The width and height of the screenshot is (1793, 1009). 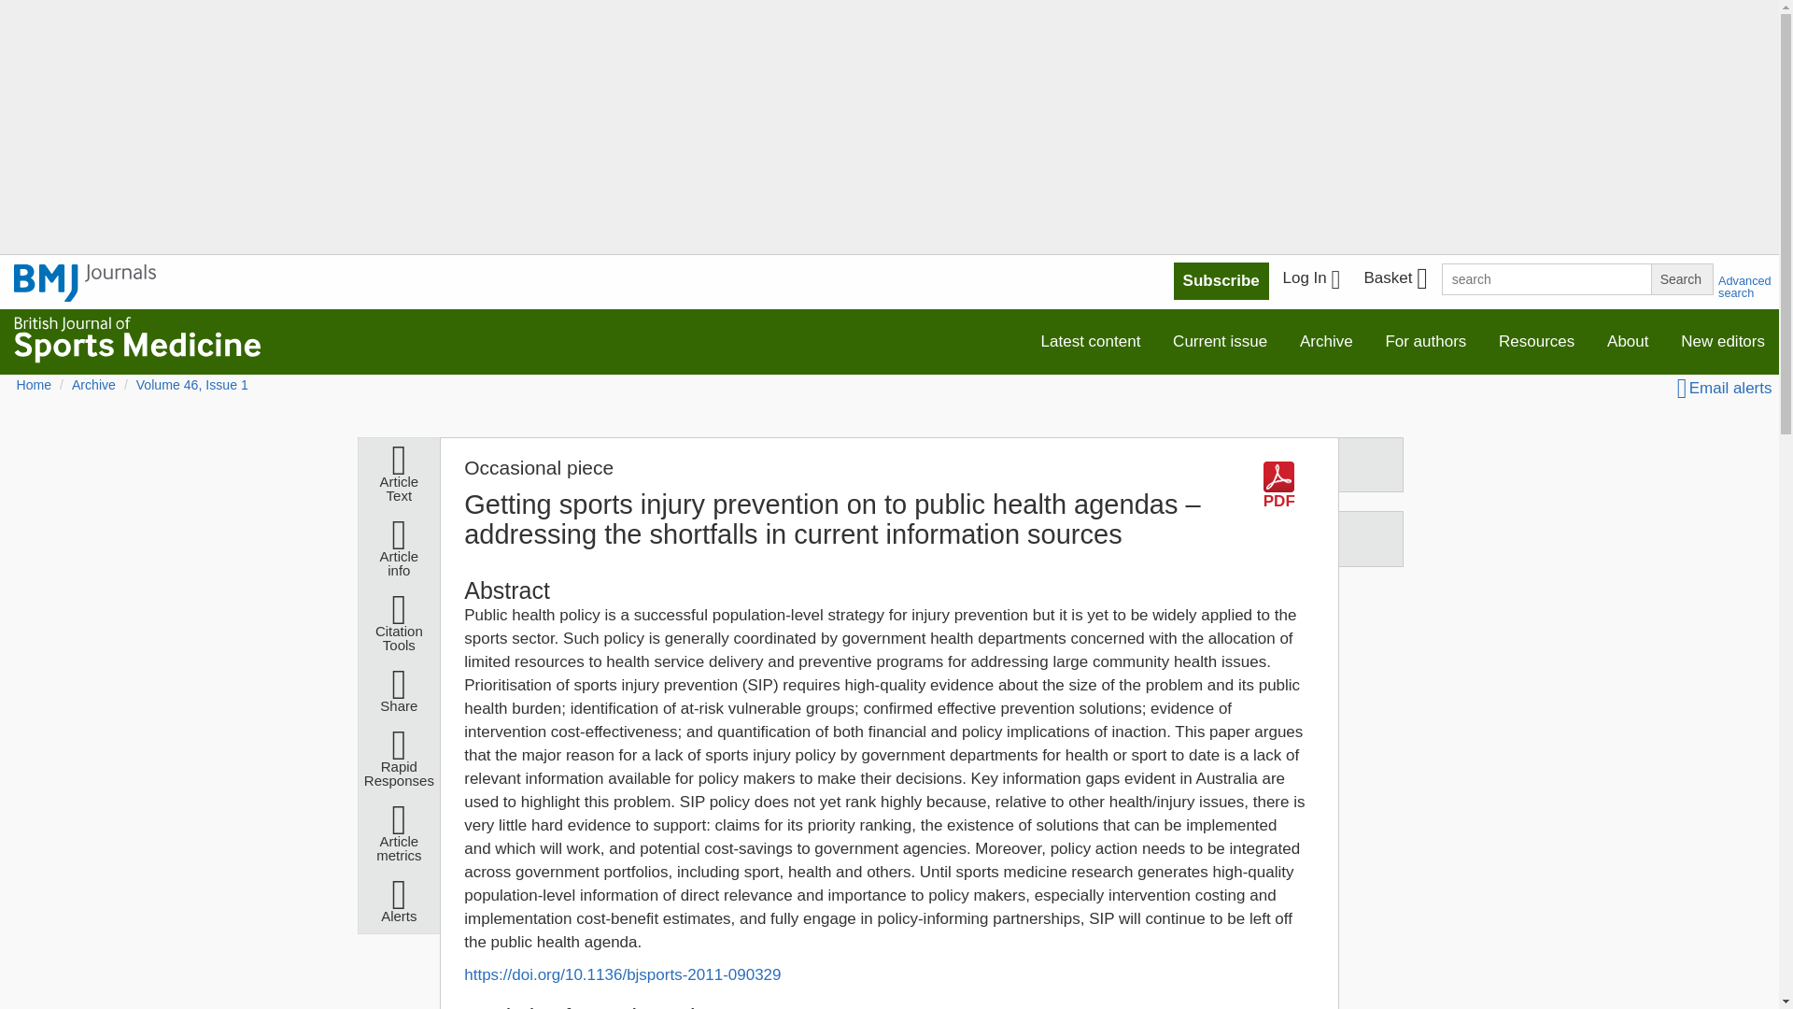 I want to click on About, so click(x=1627, y=340).